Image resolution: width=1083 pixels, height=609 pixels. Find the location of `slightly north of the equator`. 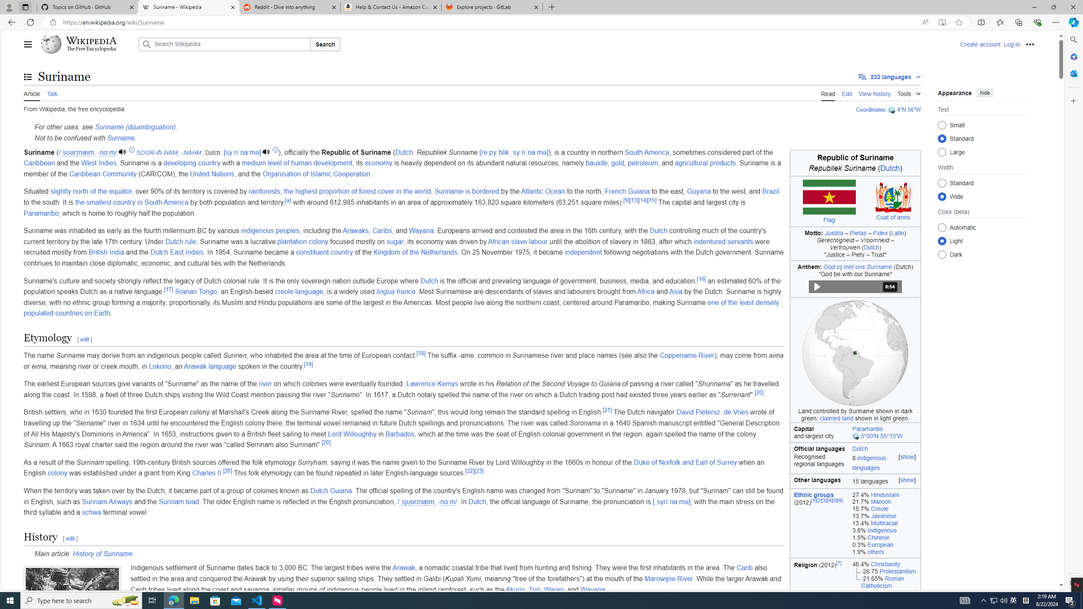

slightly north of the equator is located at coordinates (91, 191).